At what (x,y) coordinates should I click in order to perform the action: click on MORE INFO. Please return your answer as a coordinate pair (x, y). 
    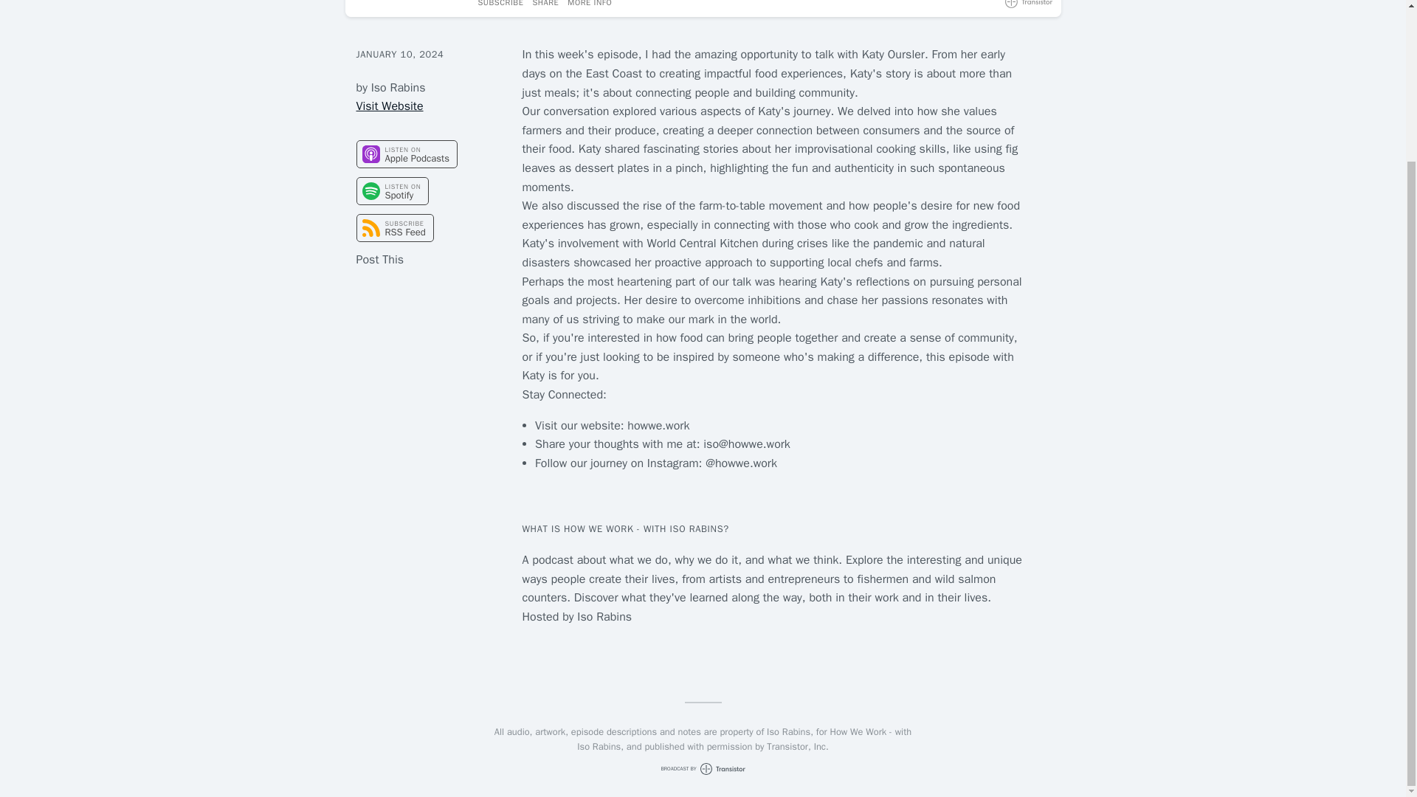
    Looking at the image, I should click on (590, 4).